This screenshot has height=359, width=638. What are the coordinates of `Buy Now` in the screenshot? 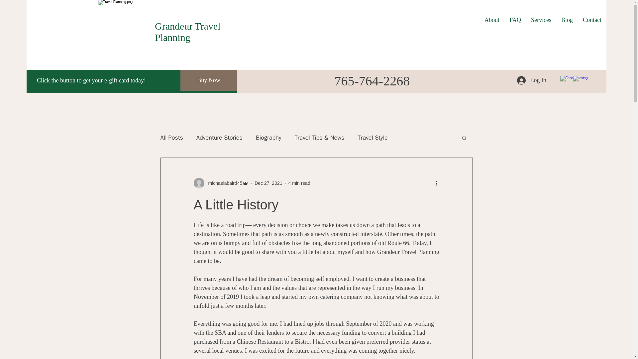 It's located at (209, 80).